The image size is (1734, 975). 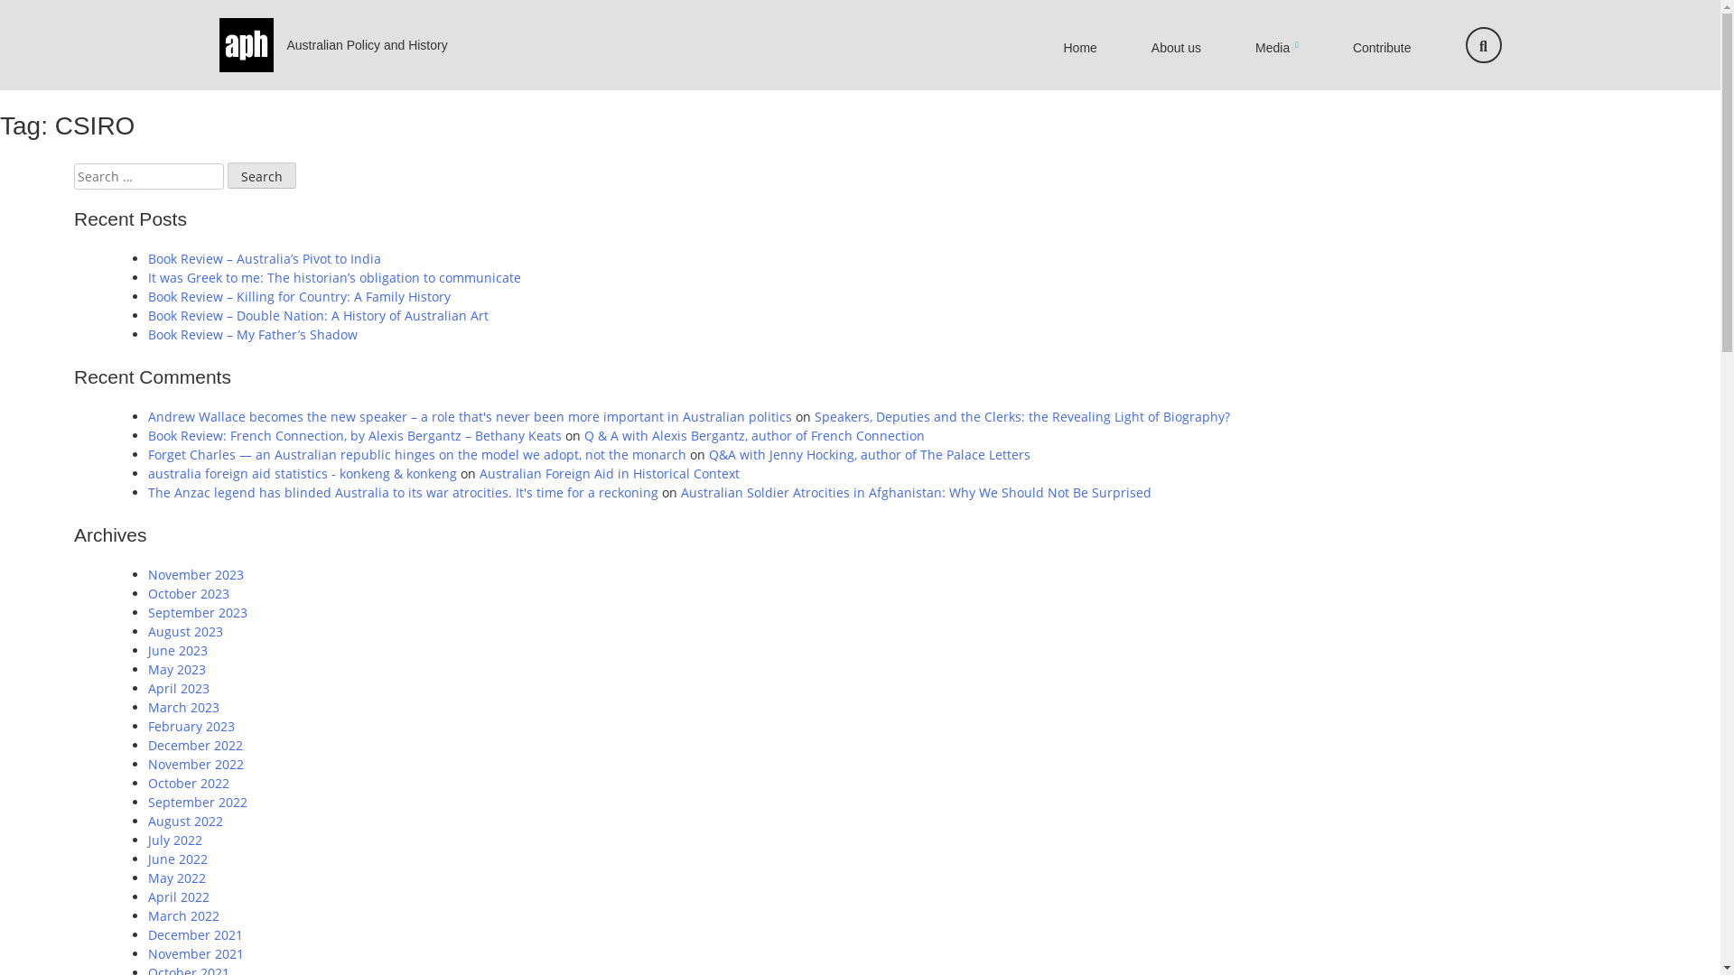 I want to click on September 2022, so click(x=198, y=802).